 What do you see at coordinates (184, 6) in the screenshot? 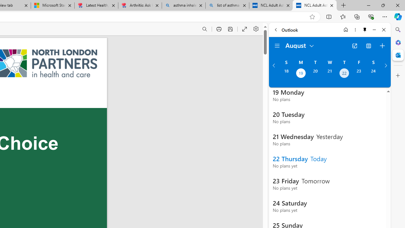
I see `asthma inhaler - Search` at bounding box center [184, 6].